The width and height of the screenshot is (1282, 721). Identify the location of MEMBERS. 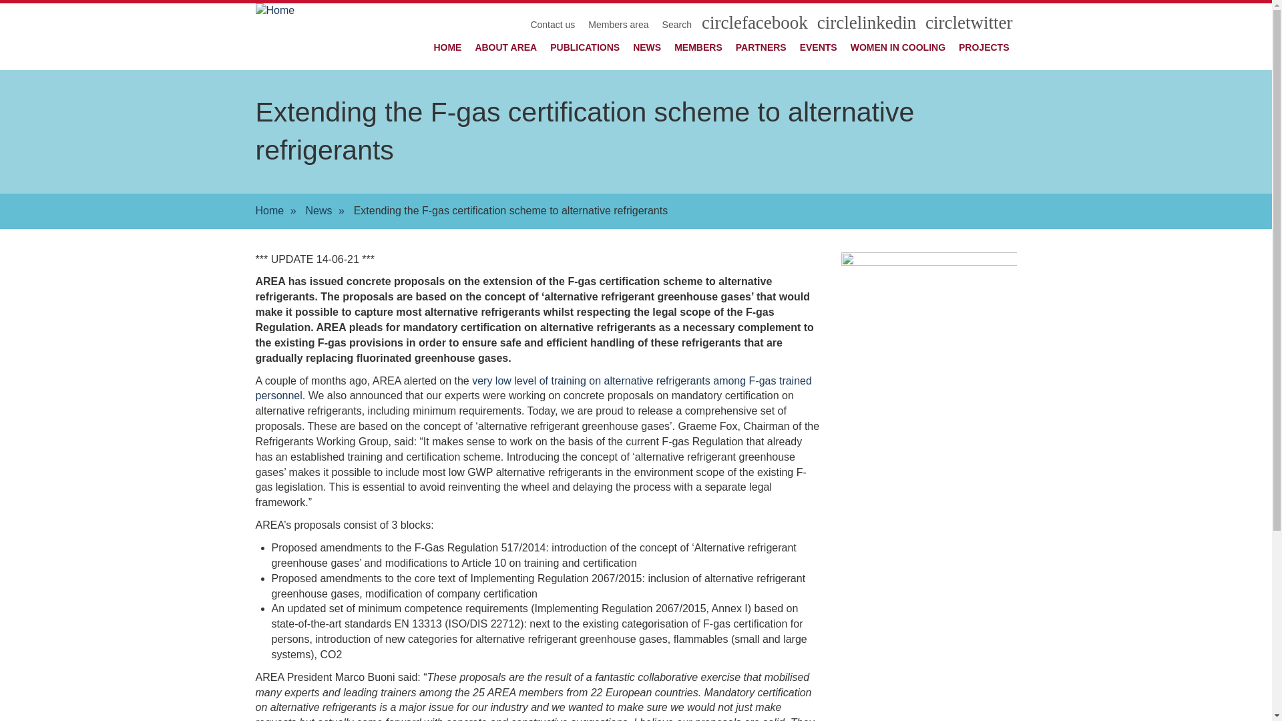
(698, 47).